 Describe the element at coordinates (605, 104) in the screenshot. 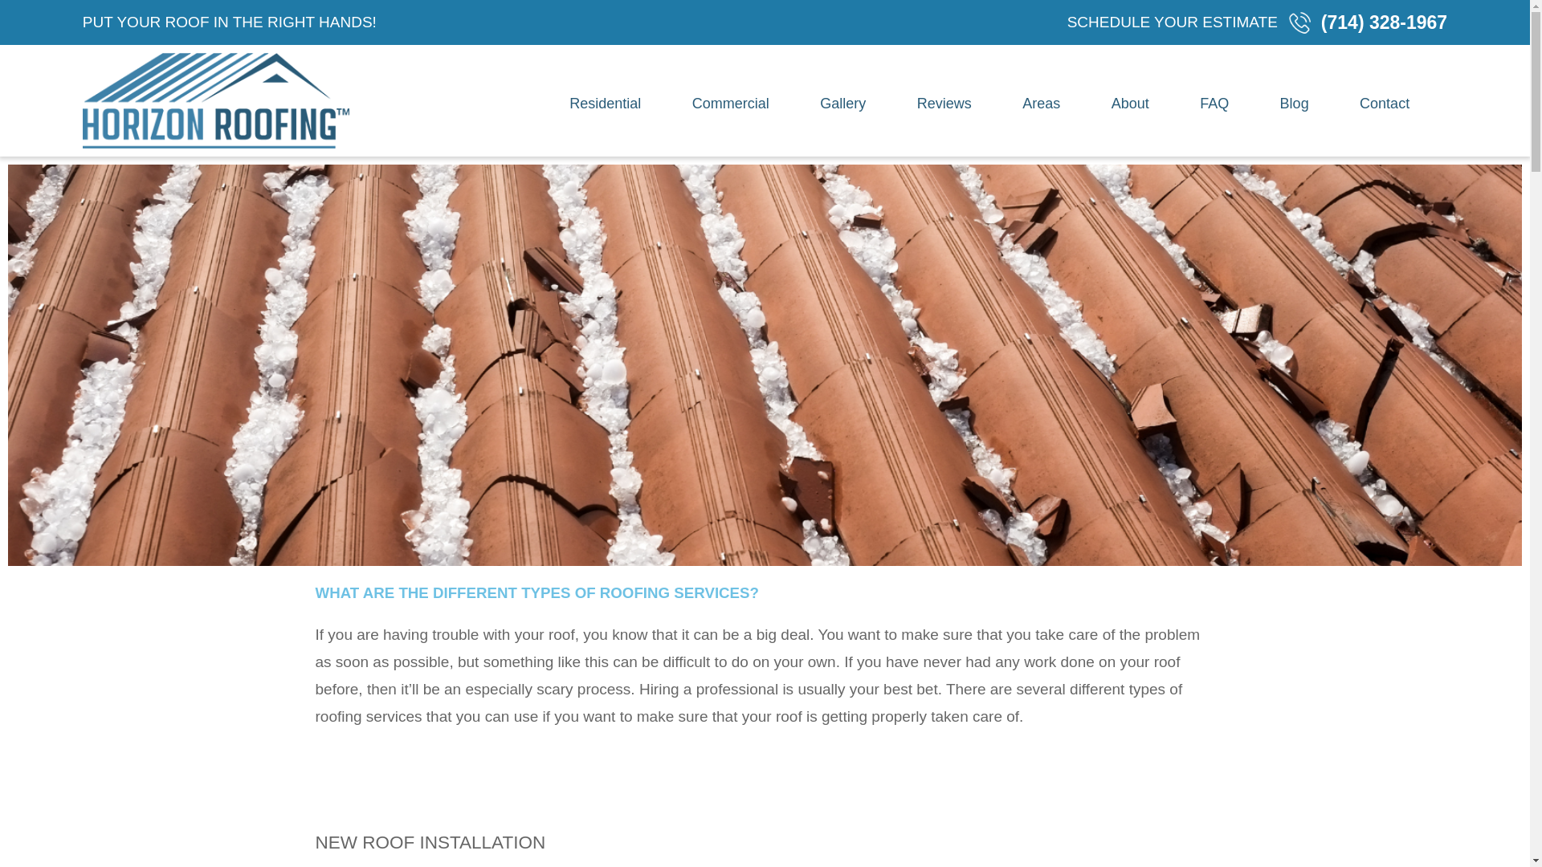

I see `Residential` at that location.